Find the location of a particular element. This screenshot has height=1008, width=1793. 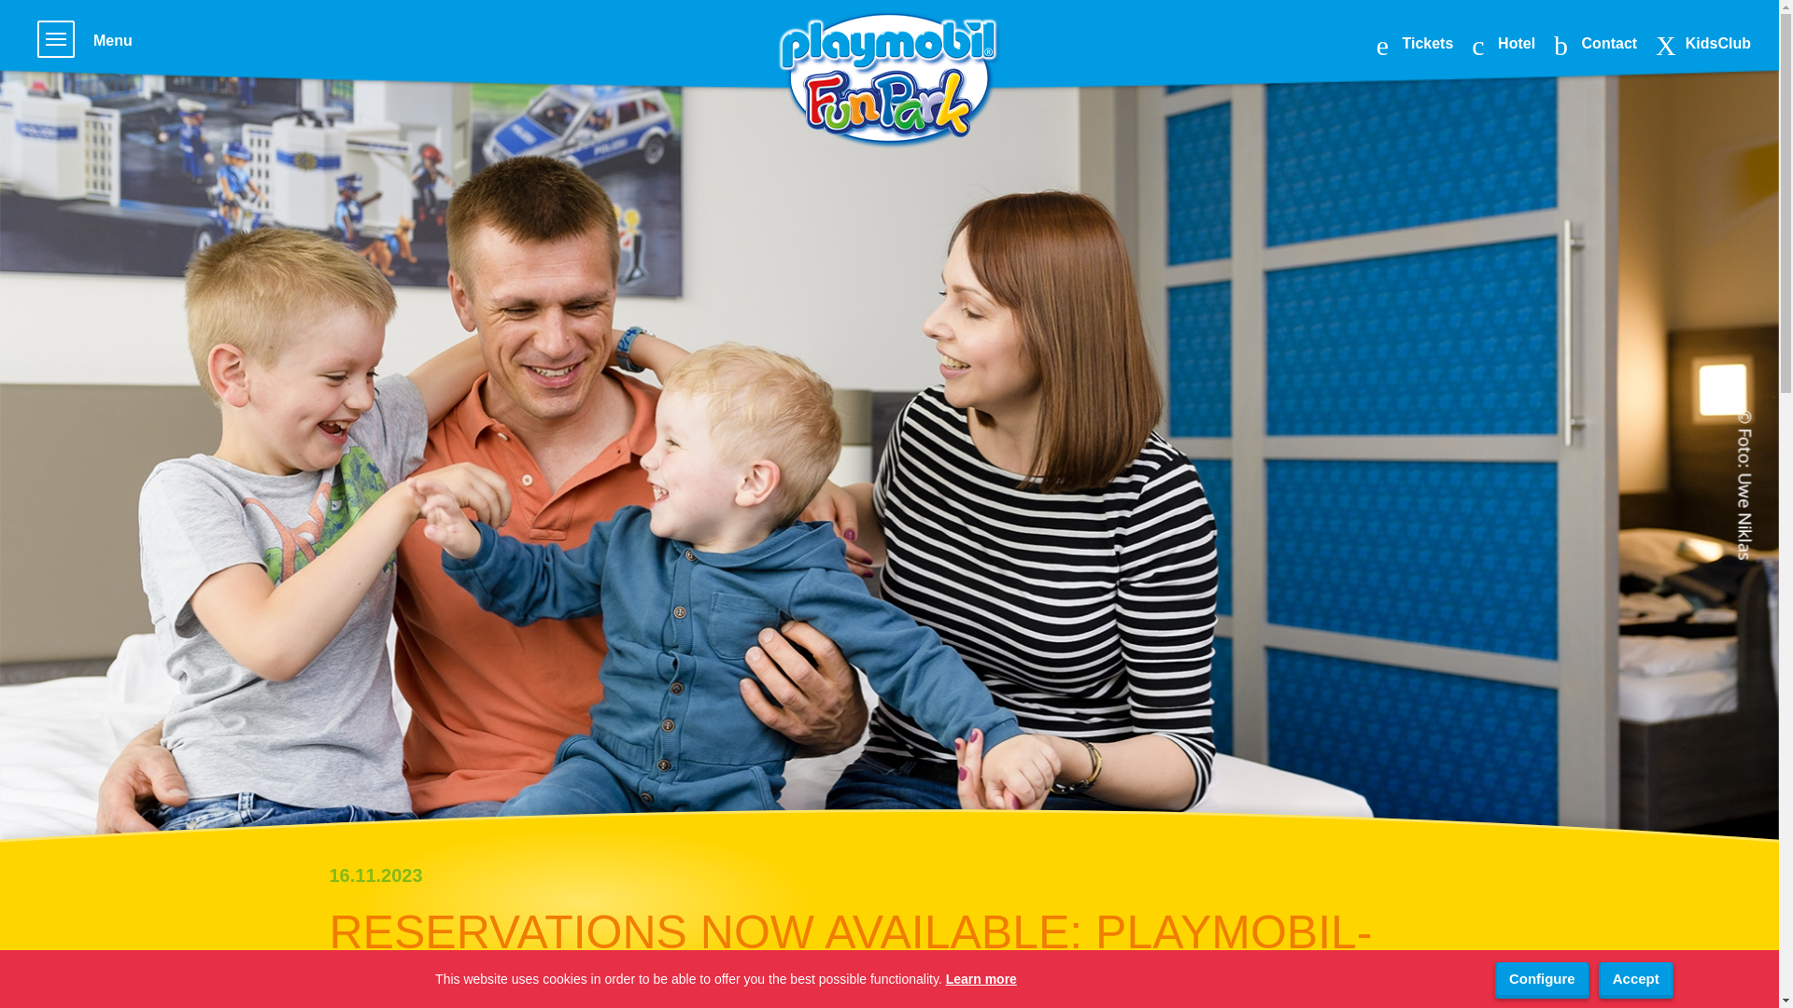

Tickets is located at coordinates (1416, 43).